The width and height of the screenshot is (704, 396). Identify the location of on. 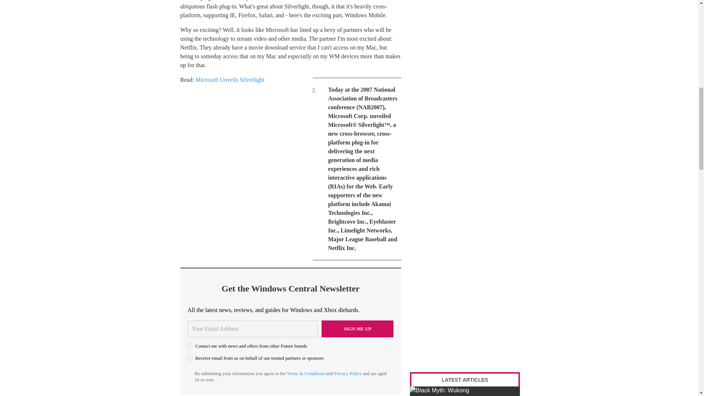
(190, 358).